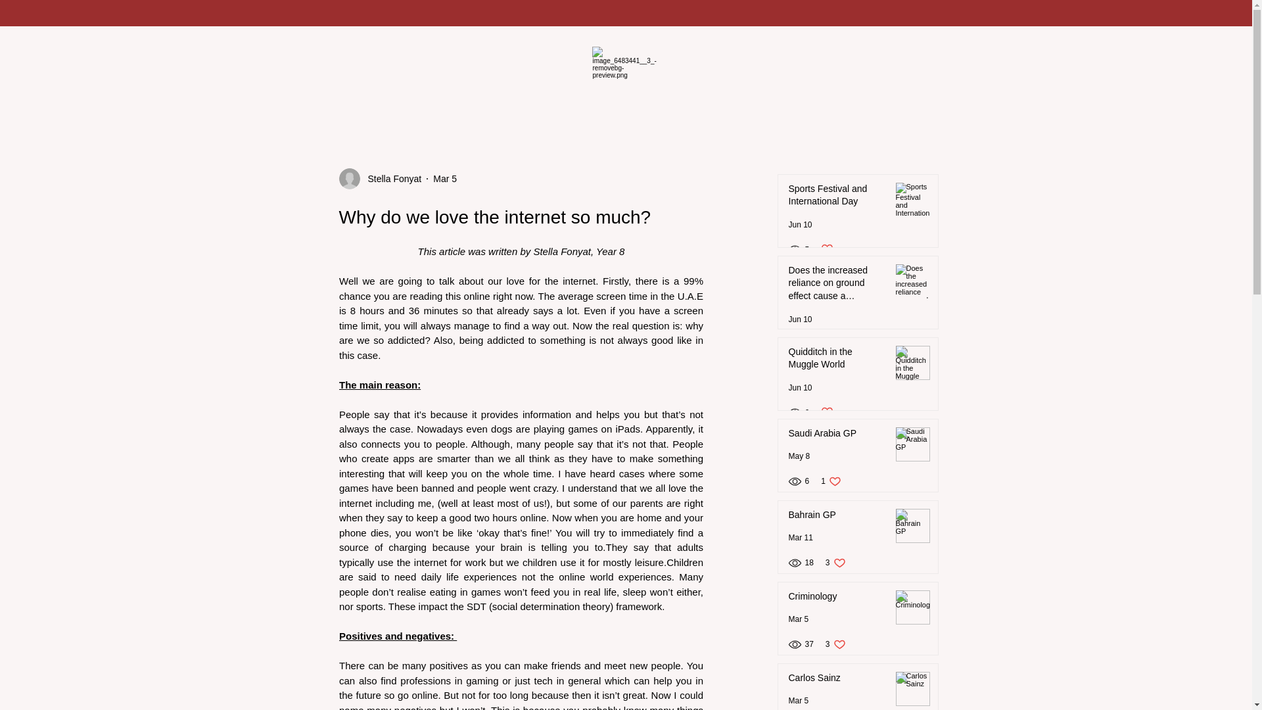 Image resolution: width=1262 pixels, height=710 pixels. What do you see at coordinates (835, 563) in the screenshot?
I see `Post not marked as liked` at bounding box center [835, 563].